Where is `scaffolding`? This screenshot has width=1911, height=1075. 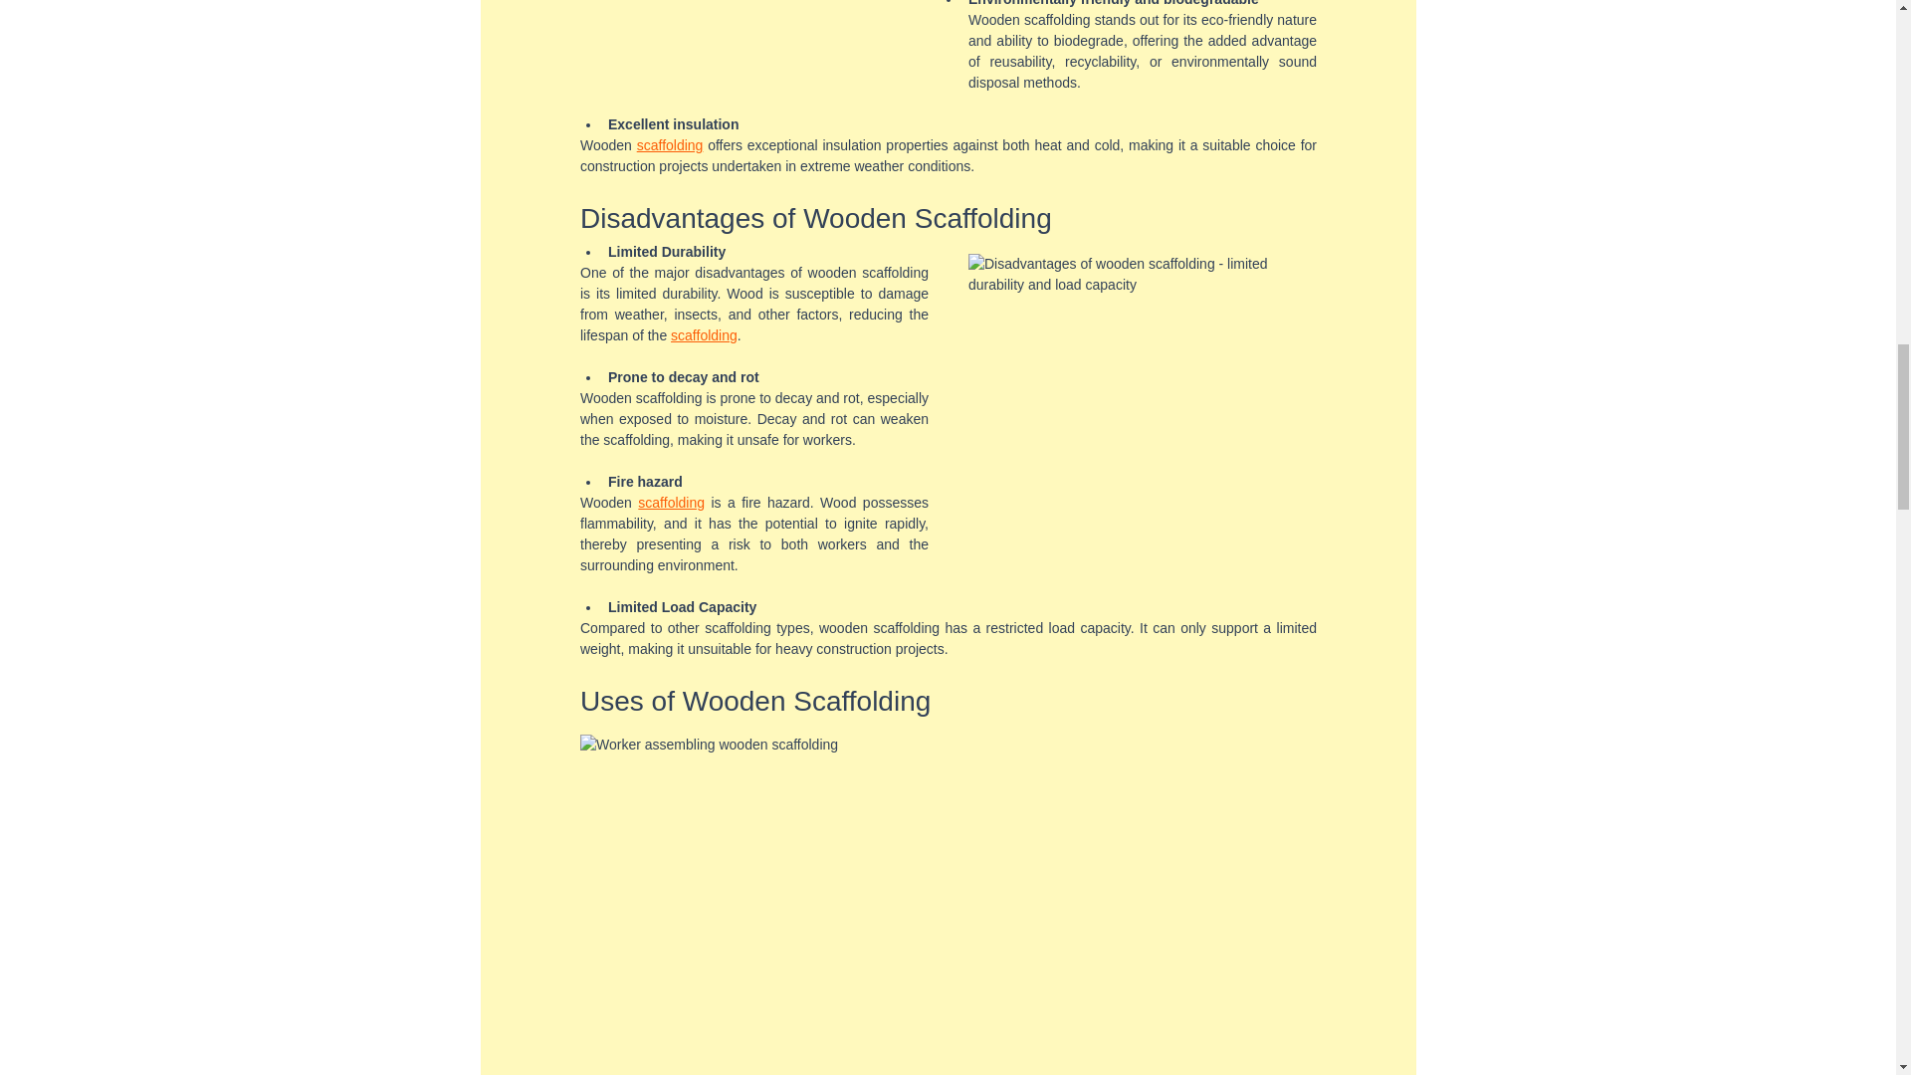
scaffolding is located at coordinates (671, 502).